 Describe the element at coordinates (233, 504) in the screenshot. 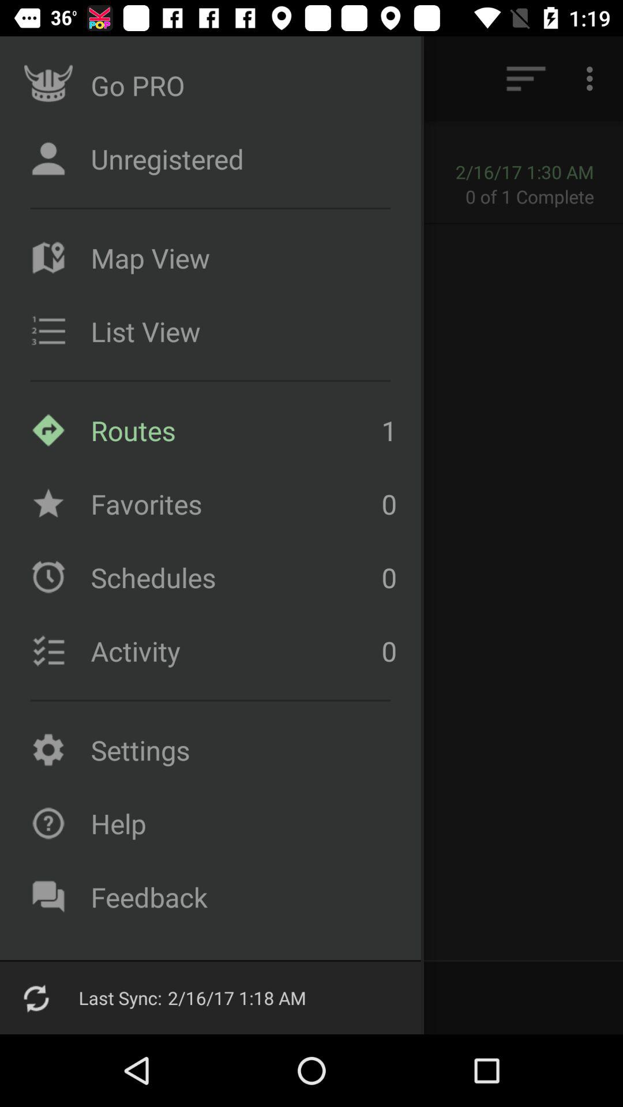

I see `tap the icon next to 1` at that location.